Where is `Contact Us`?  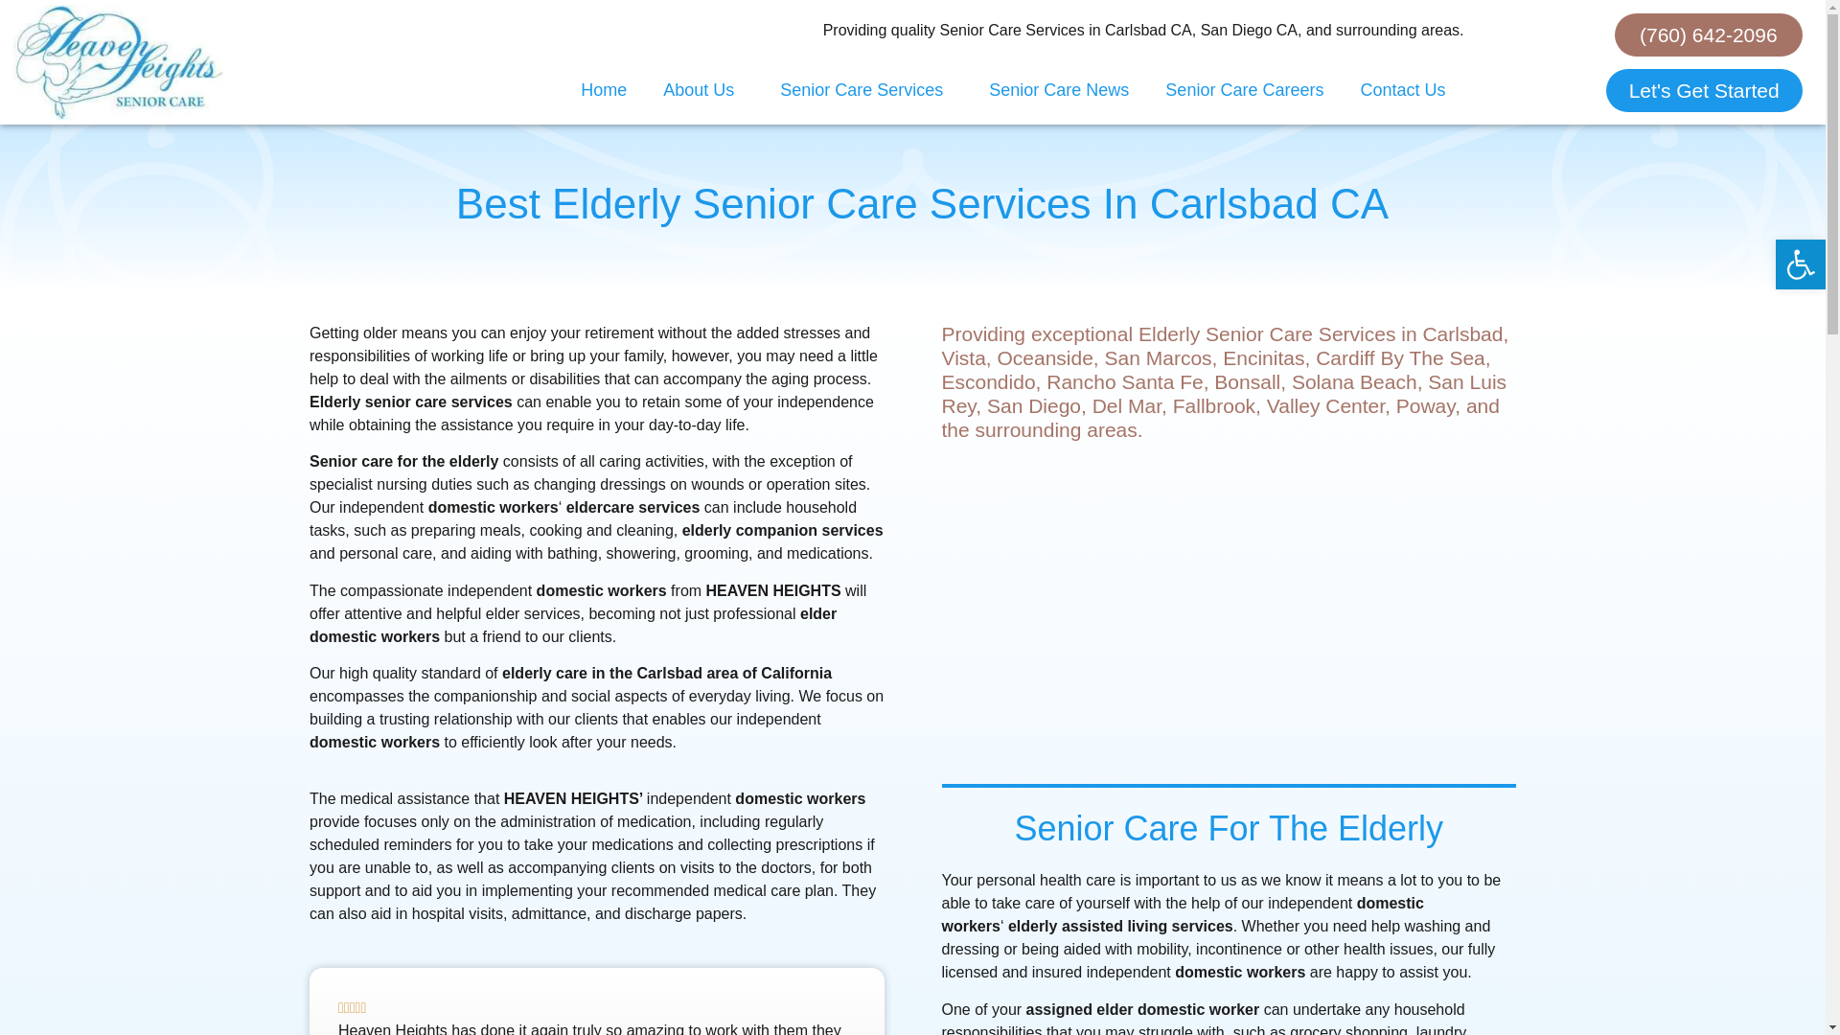
Contact Us is located at coordinates (1401, 89).